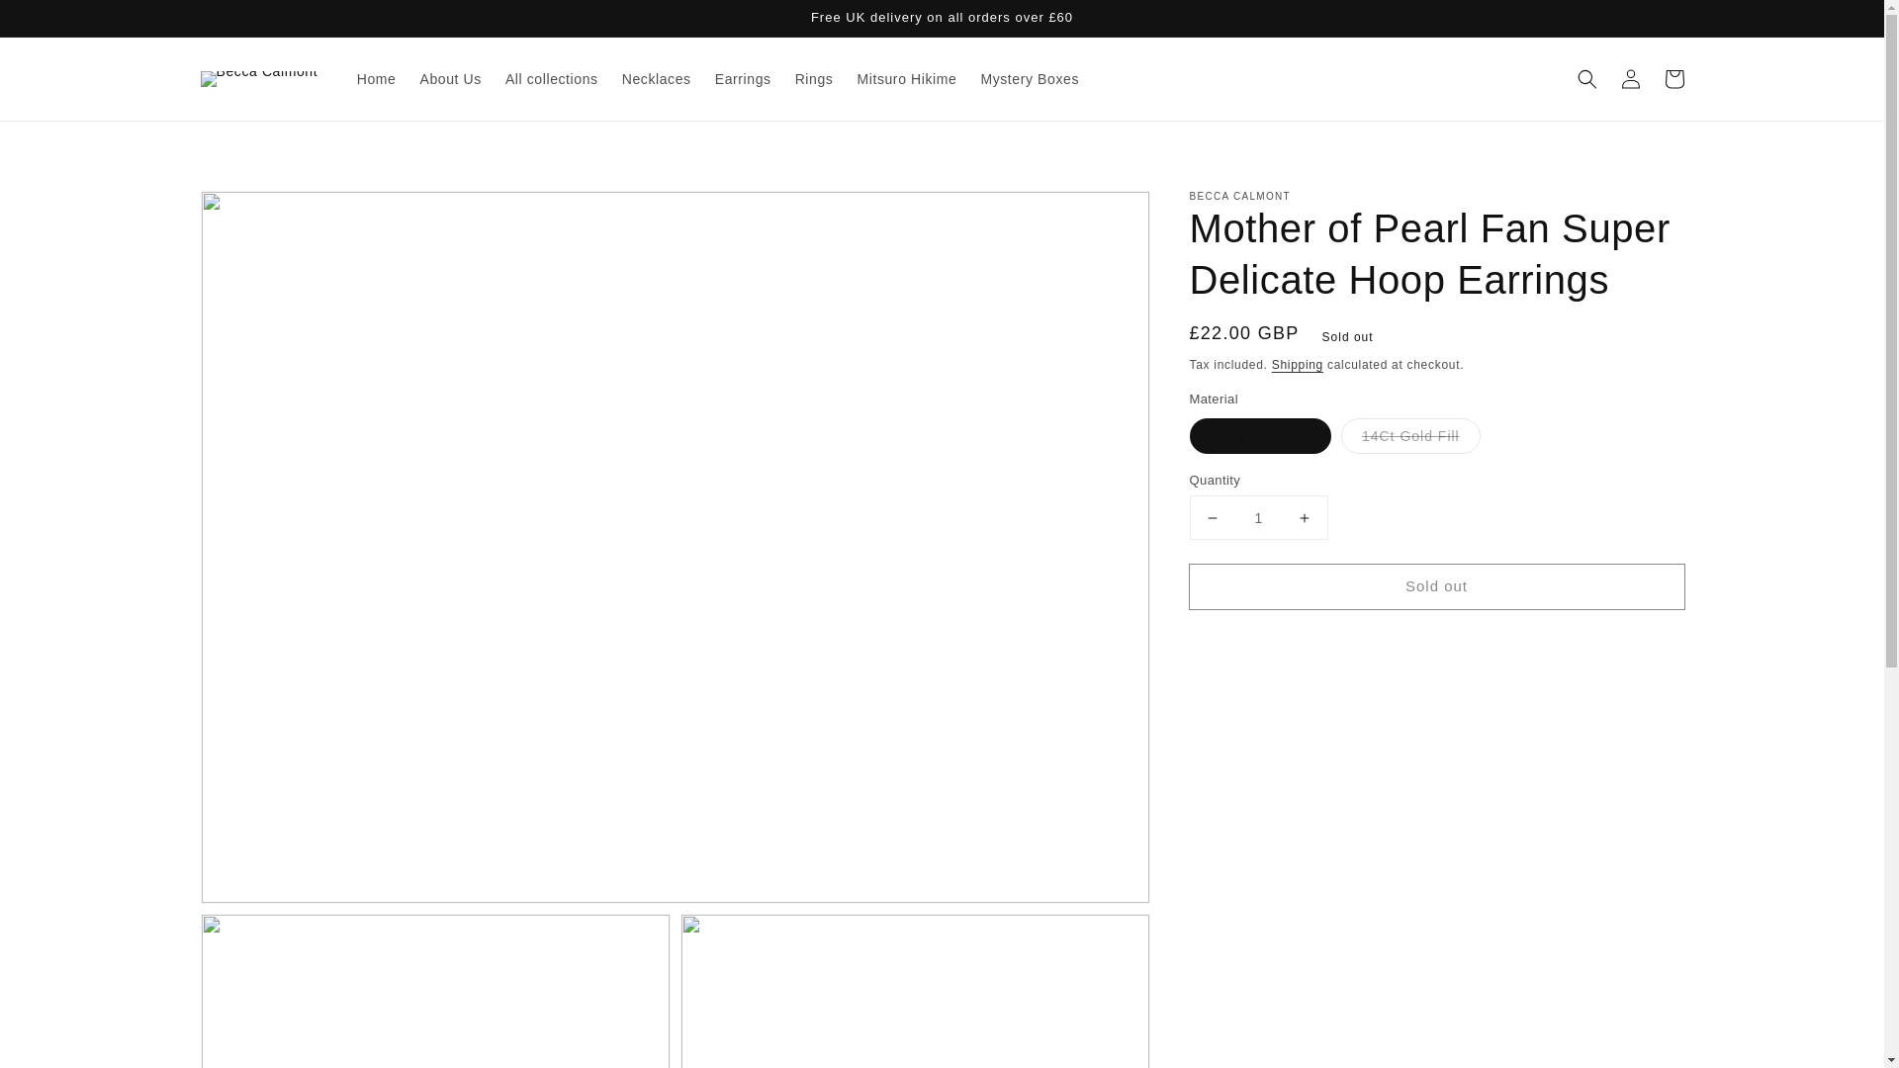 The width and height of the screenshot is (1899, 1068). What do you see at coordinates (1435, 586) in the screenshot?
I see `Sold out` at bounding box center [1435, 586].